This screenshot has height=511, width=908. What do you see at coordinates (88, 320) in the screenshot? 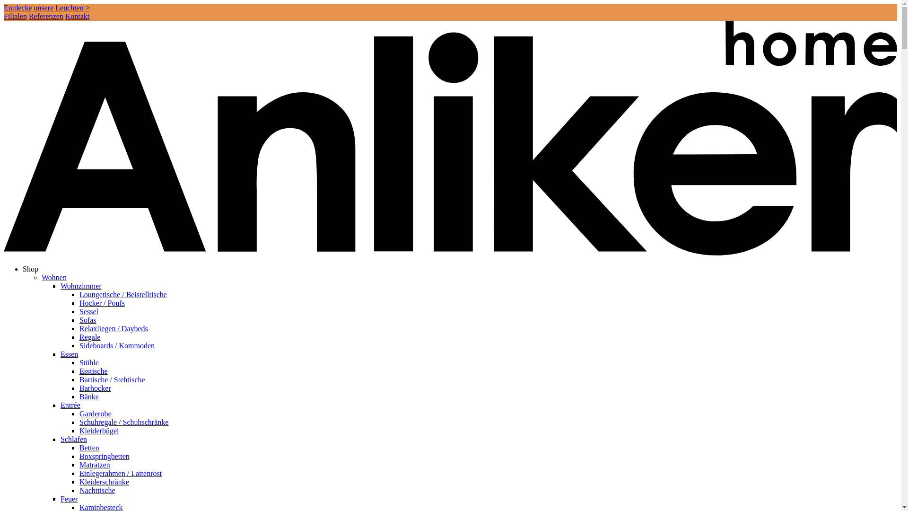
I see `Sofas` at bounding box center [88, 320].